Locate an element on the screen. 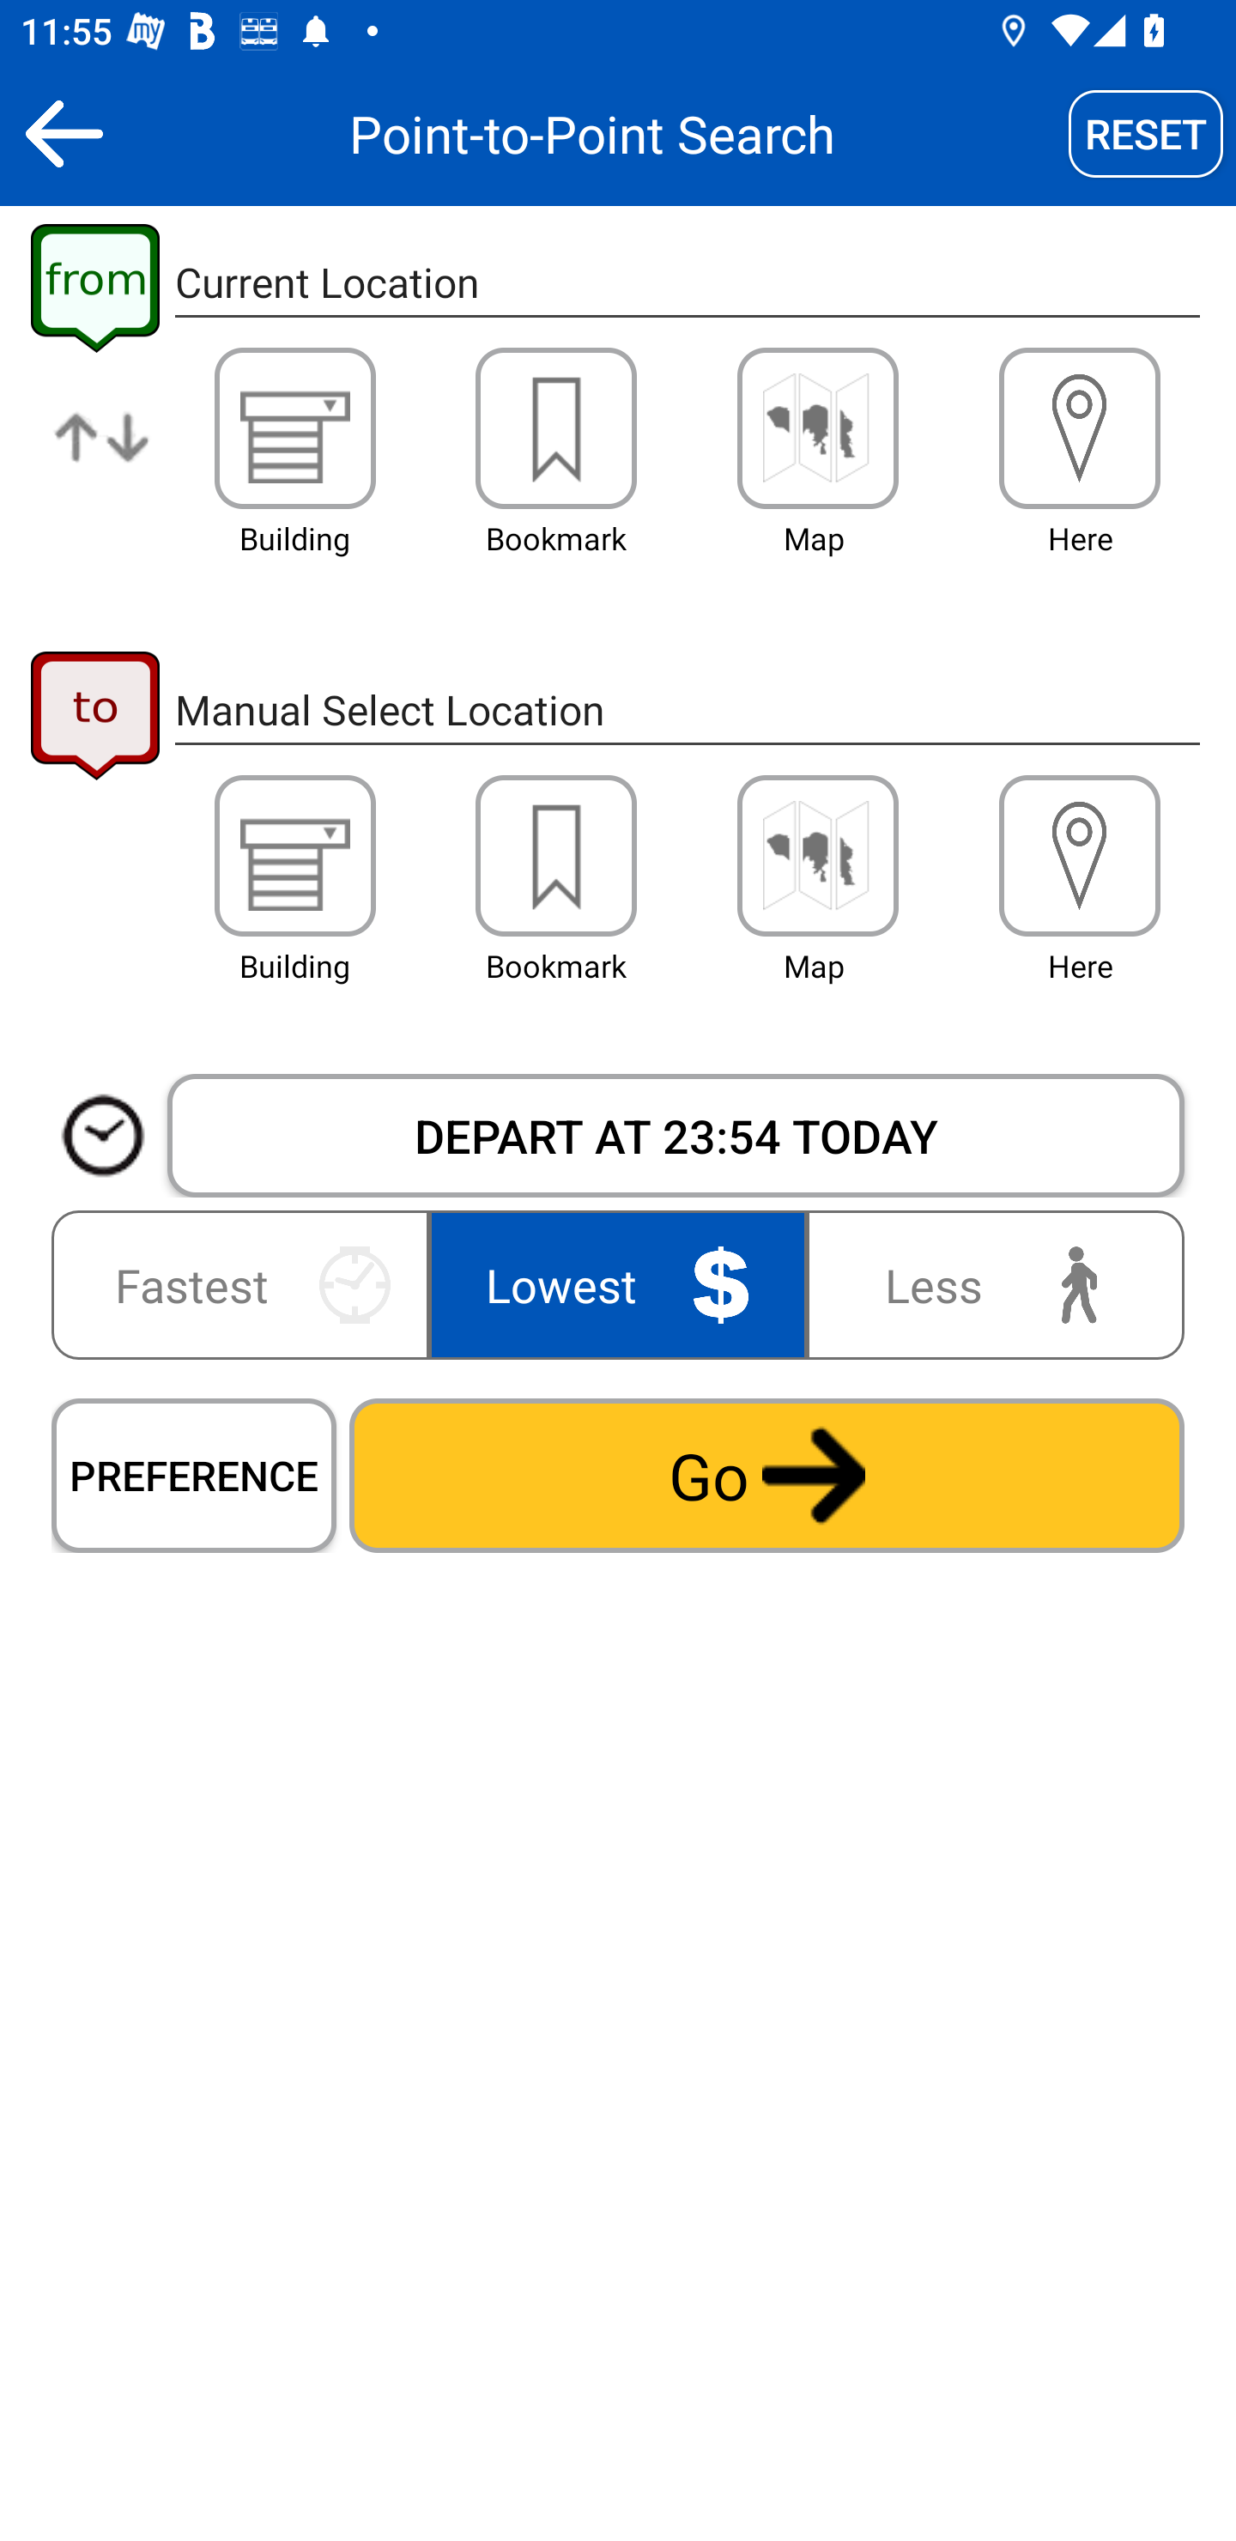 Image resolution: width=1236 pixels, height=2541 pixels. RESET Reset is located at coordinates (1146, 133).